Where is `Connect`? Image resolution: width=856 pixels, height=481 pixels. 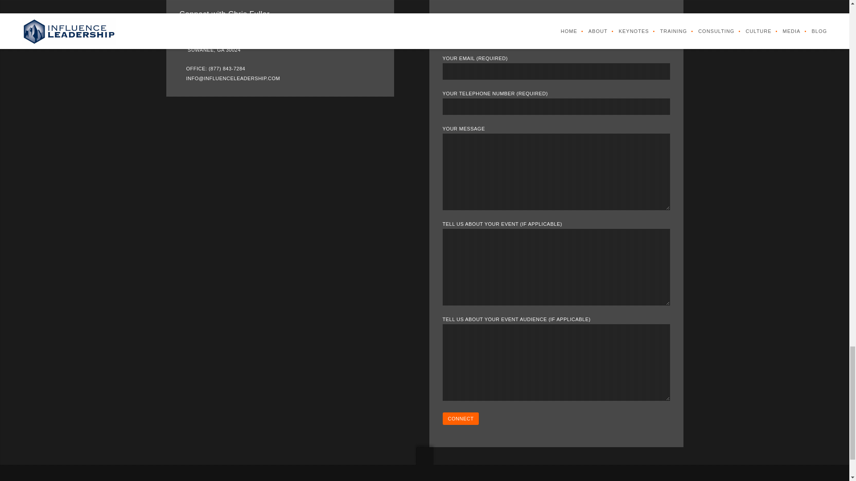
Connect is located at coordinates (460, 418).